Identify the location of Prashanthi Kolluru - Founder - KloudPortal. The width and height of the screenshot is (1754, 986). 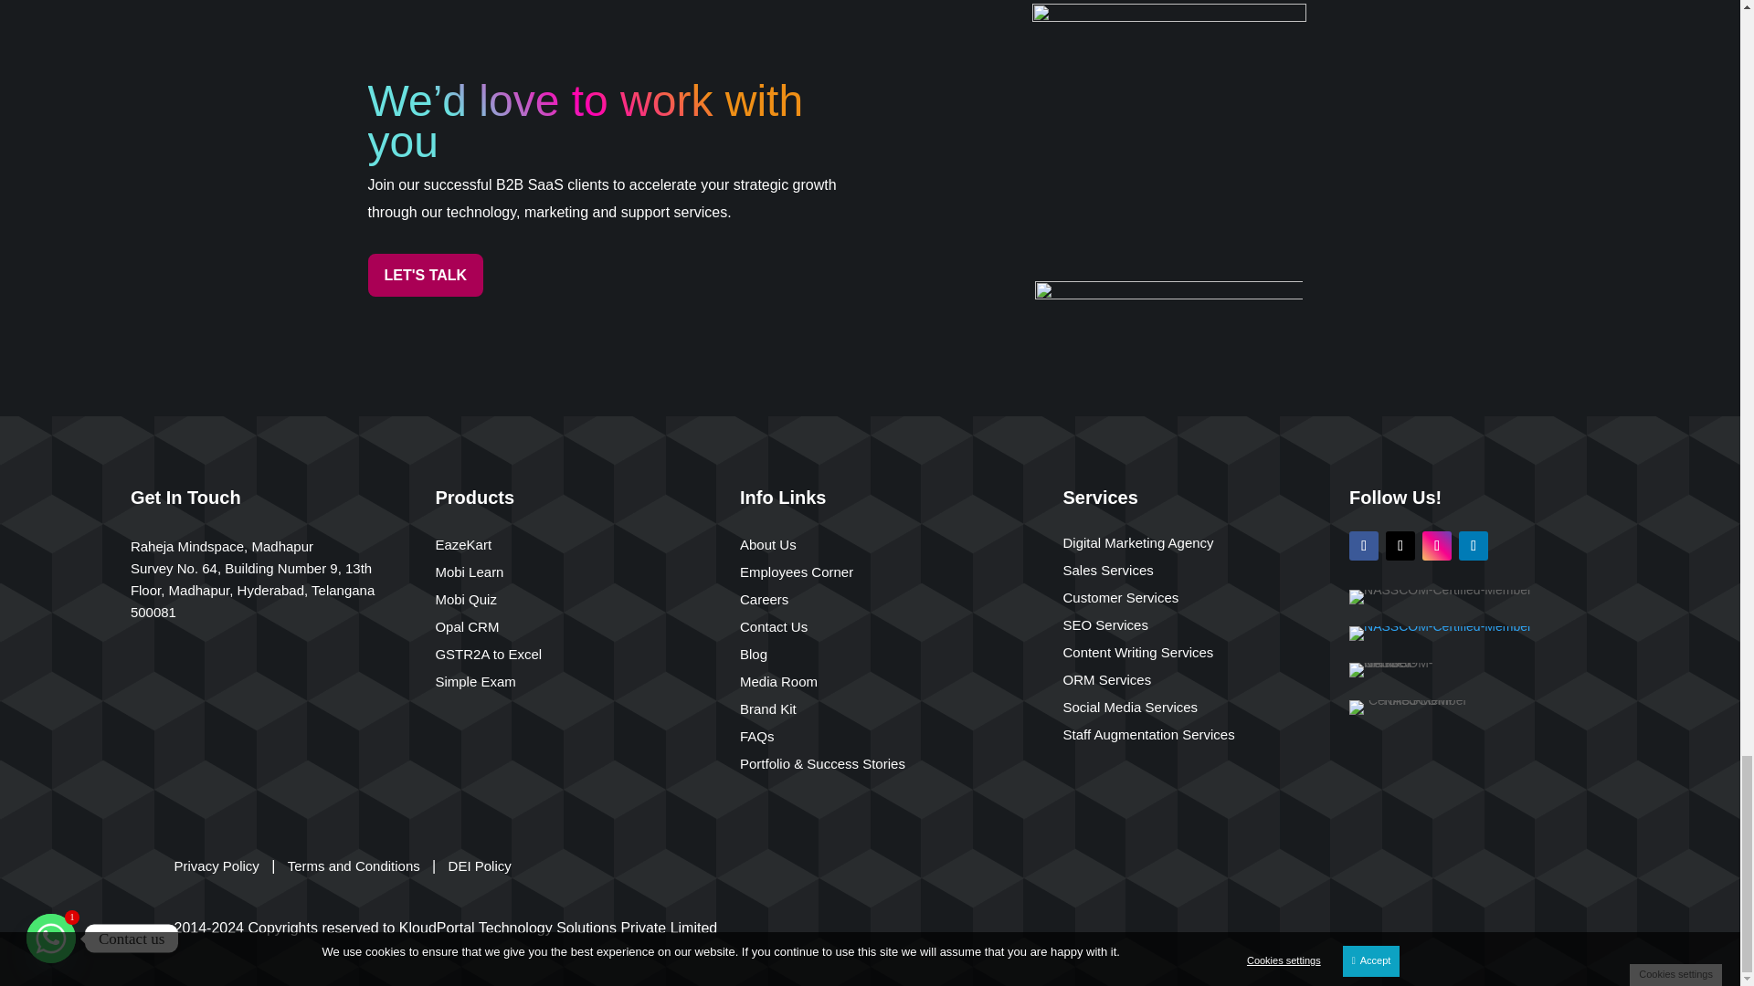
(1169, 141).